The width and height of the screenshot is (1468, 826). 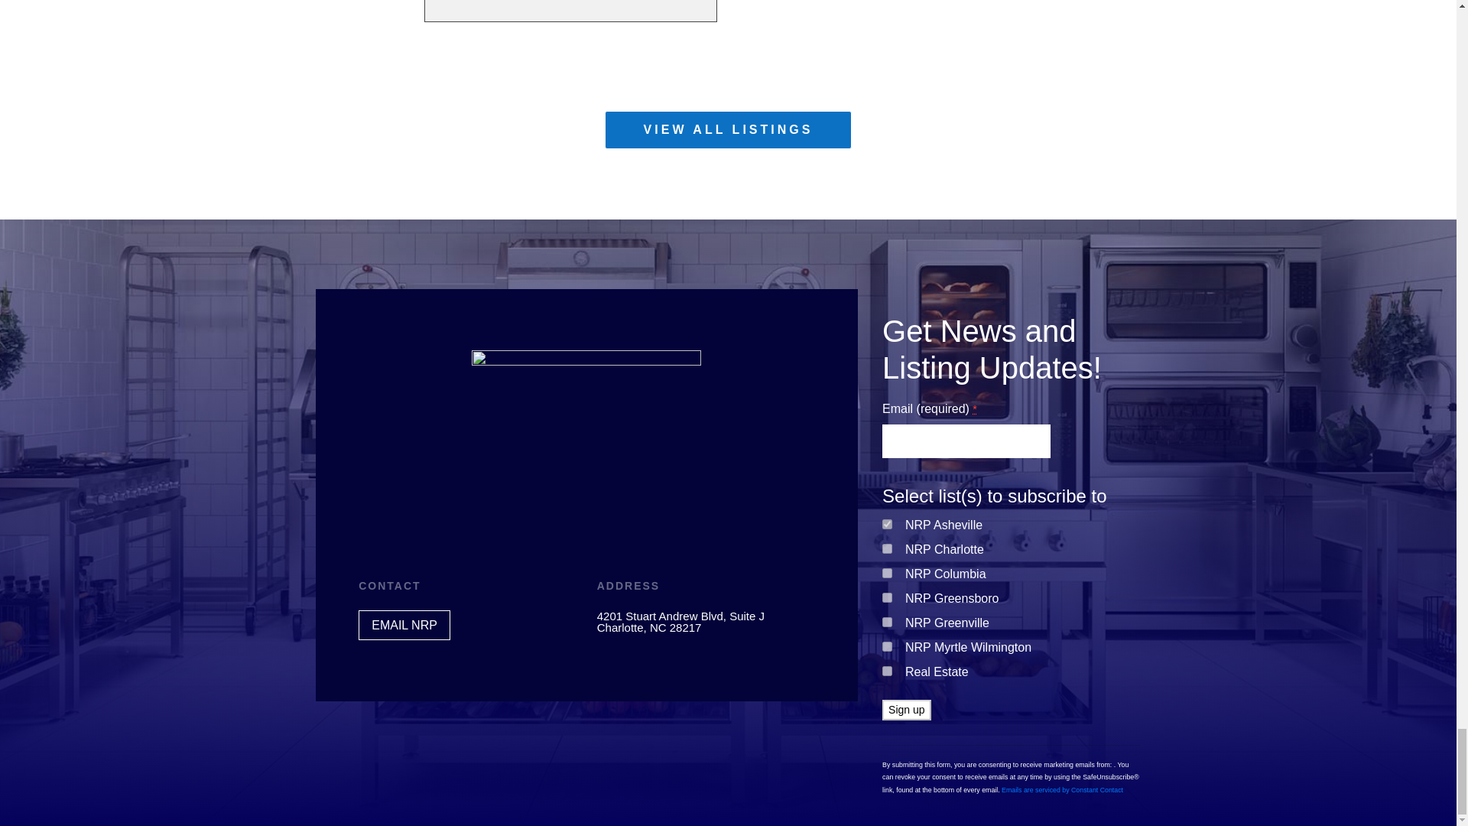 I want to click on 9afa2e24-beab-11ed-82ee-fa163e638ddc, so click(x=887, y=574).